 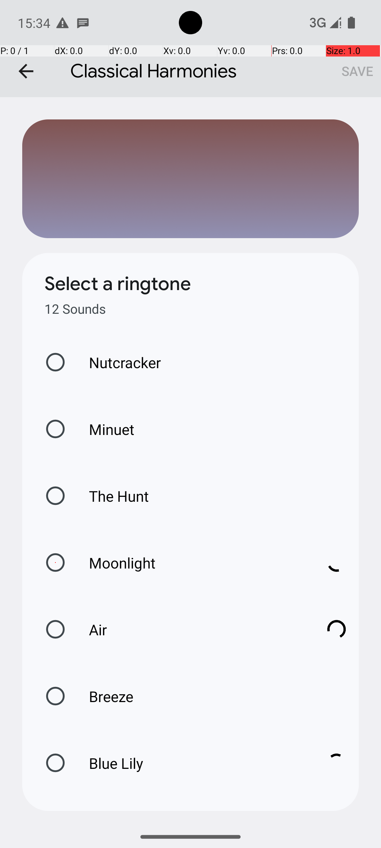 I want to click on Select a ringtone, so click(x=118, y=284).